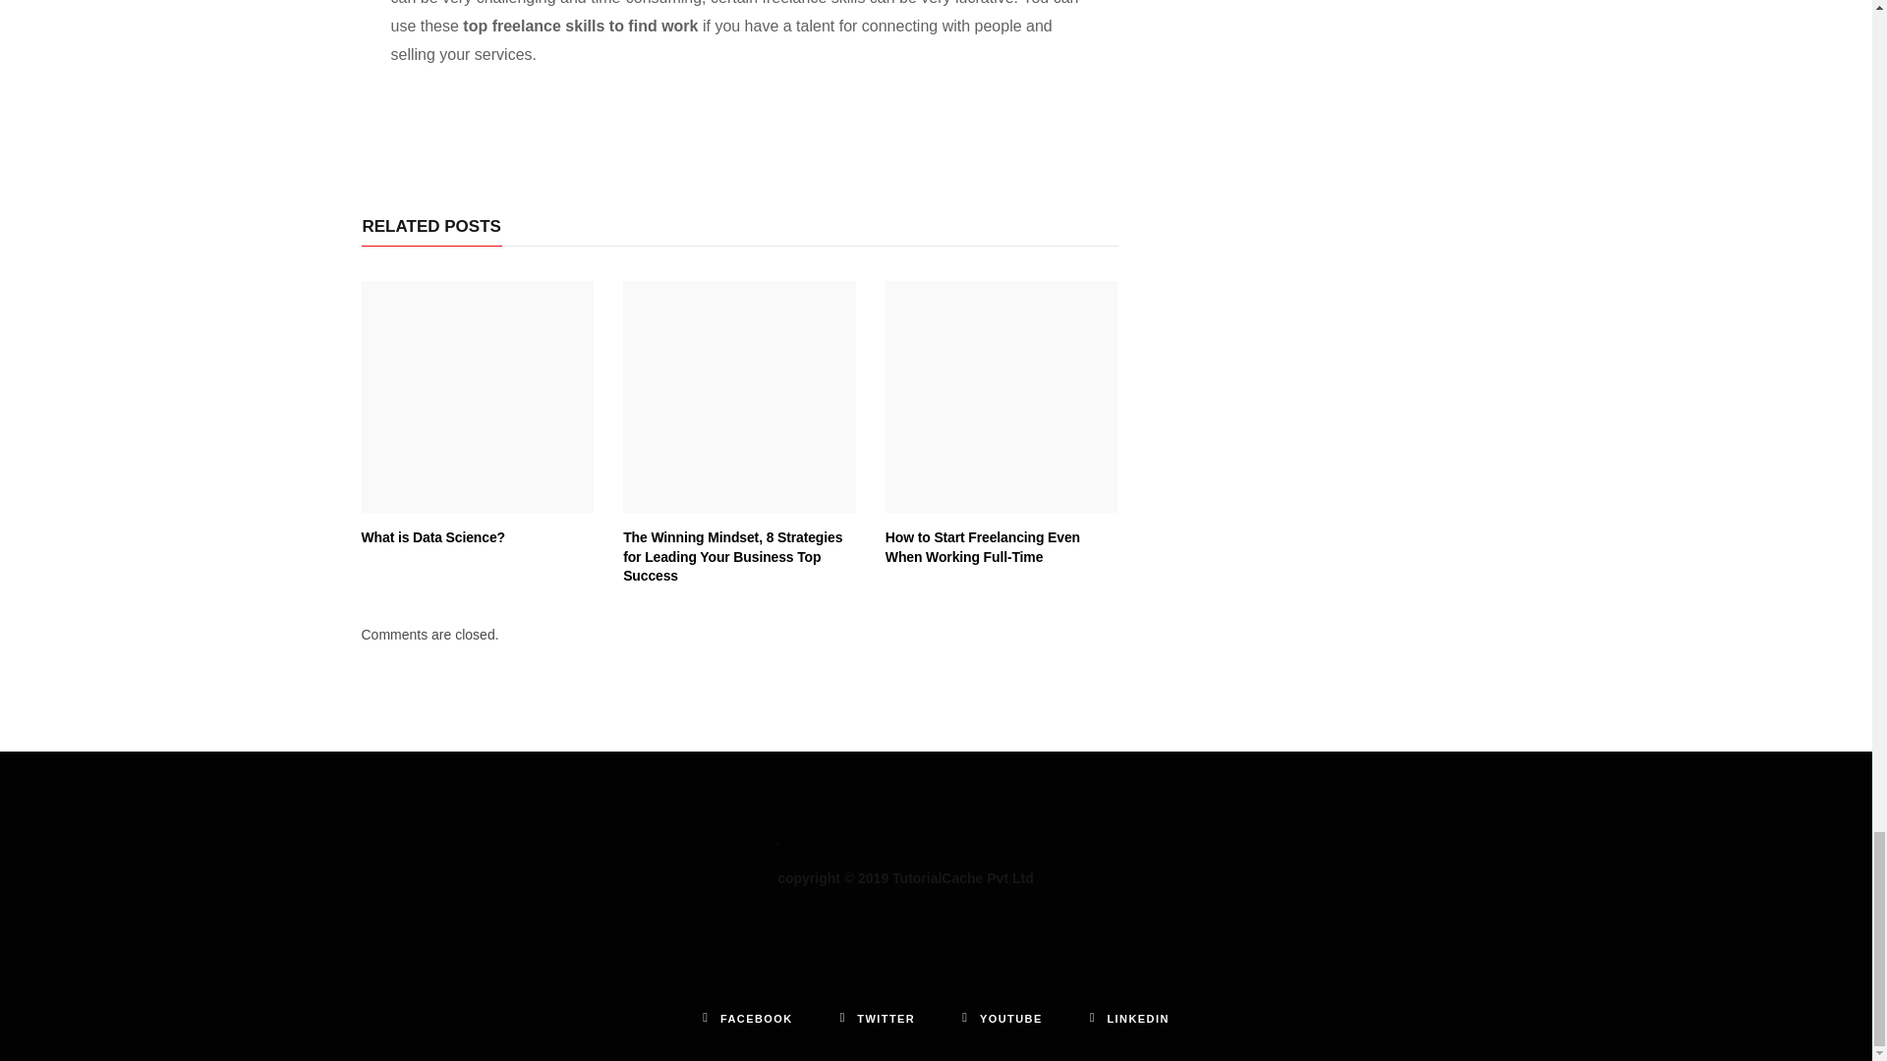  Describe the element at coordinates (478, 397) in the screenshot. I see `What is Data Science?` at that location.